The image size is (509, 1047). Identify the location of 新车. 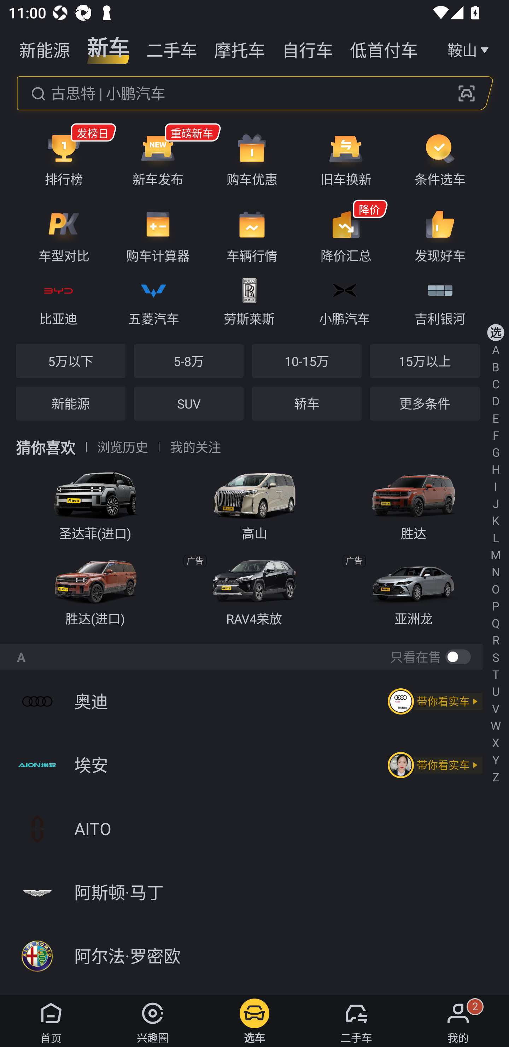
(108, 49).